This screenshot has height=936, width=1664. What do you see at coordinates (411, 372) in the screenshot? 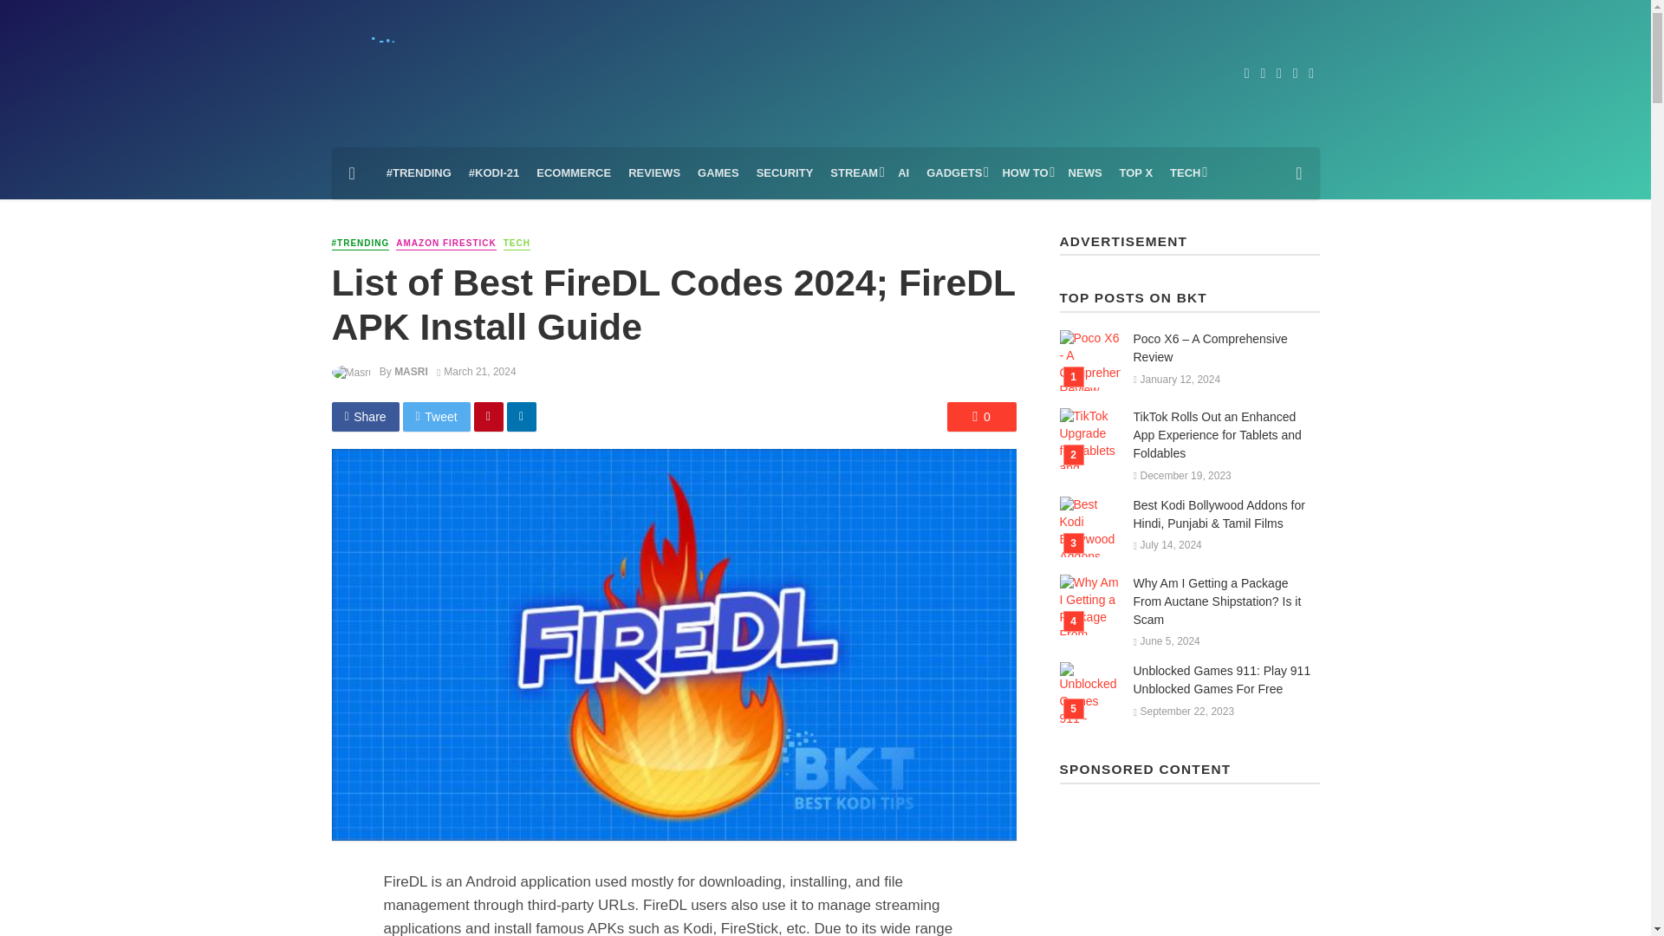
I see `Posts by Masri` at bounding box center [411, 372].